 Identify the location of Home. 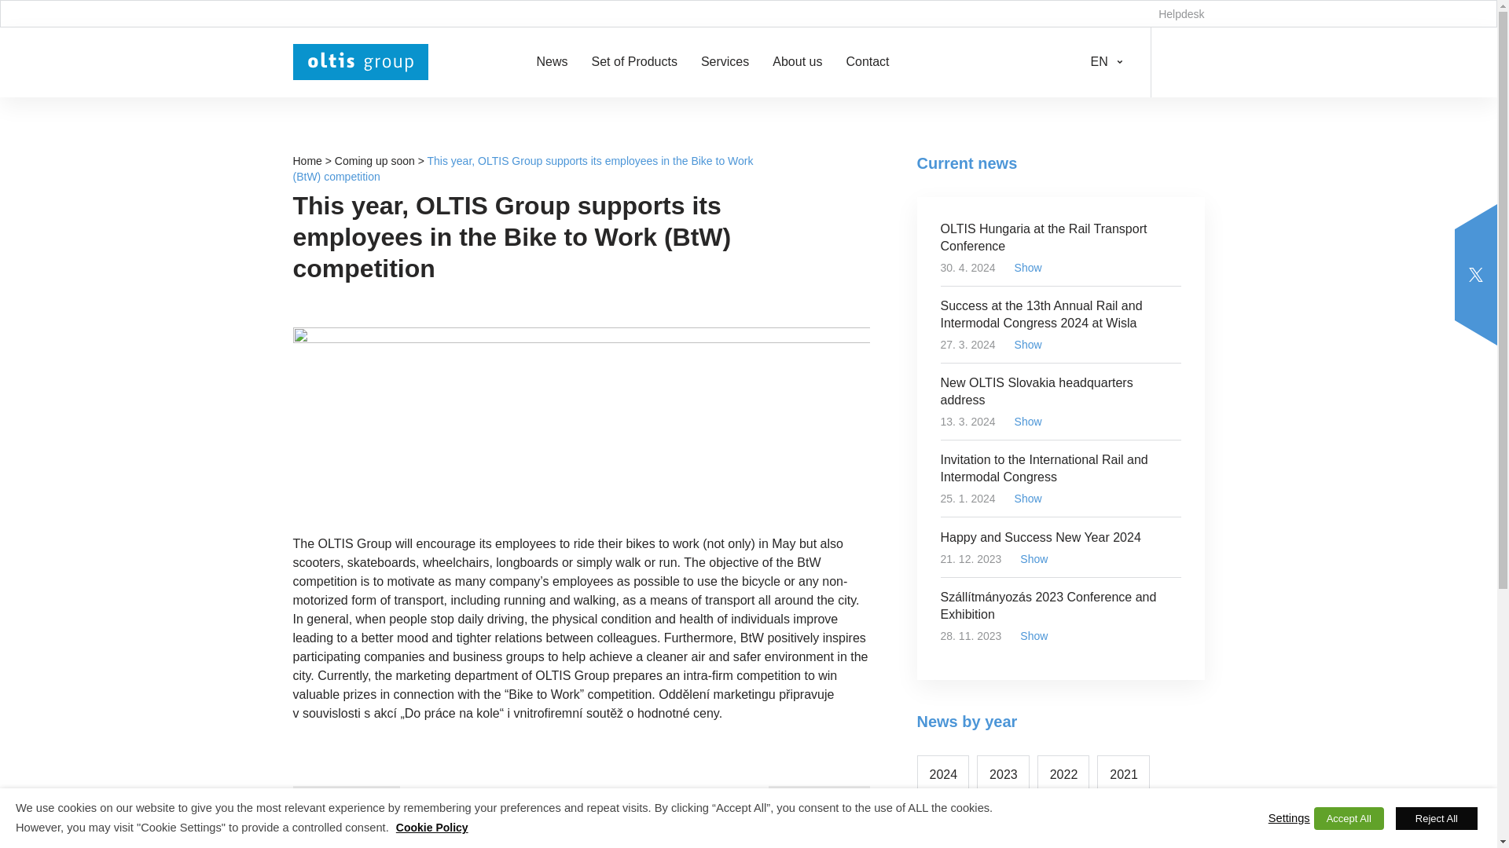
(307, 160).